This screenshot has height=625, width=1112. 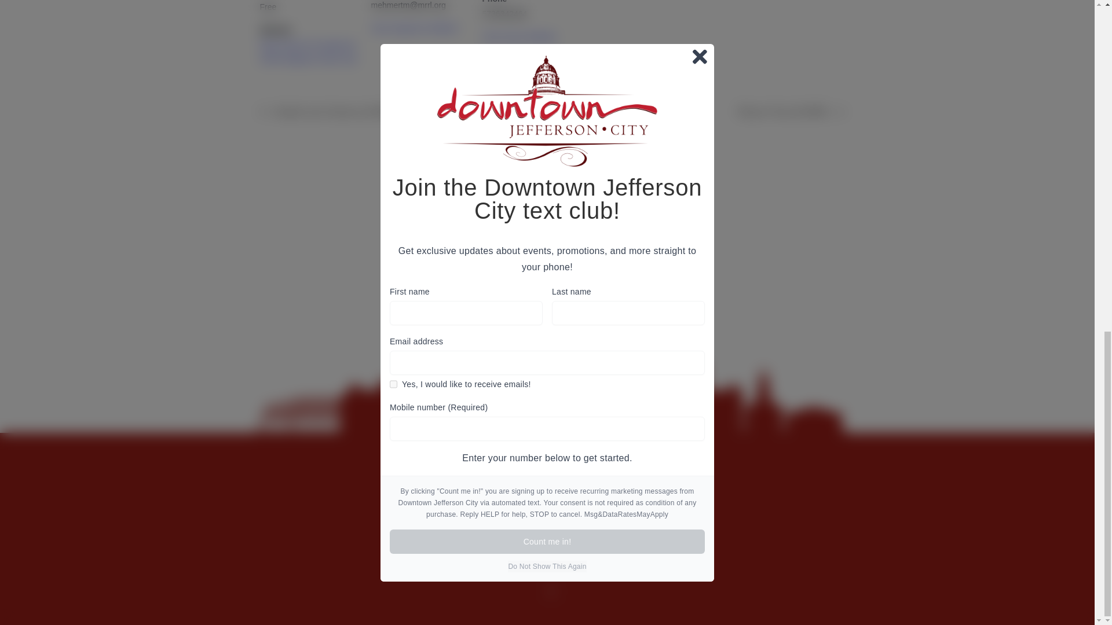 What do you see at coordinates (551, 591) in the screenshot?
I see `Follow on Instagram` at bounding box center [551, 591].